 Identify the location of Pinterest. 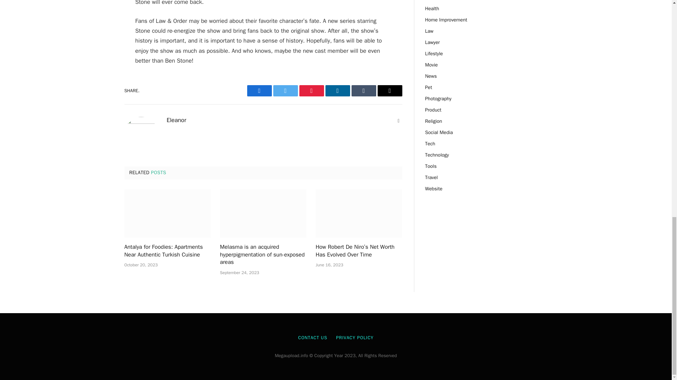
(311, 91).